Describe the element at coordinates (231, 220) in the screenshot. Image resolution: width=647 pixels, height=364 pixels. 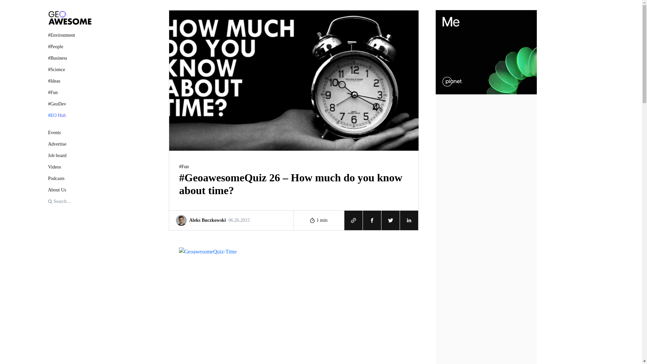
I see `Job board` at that location.